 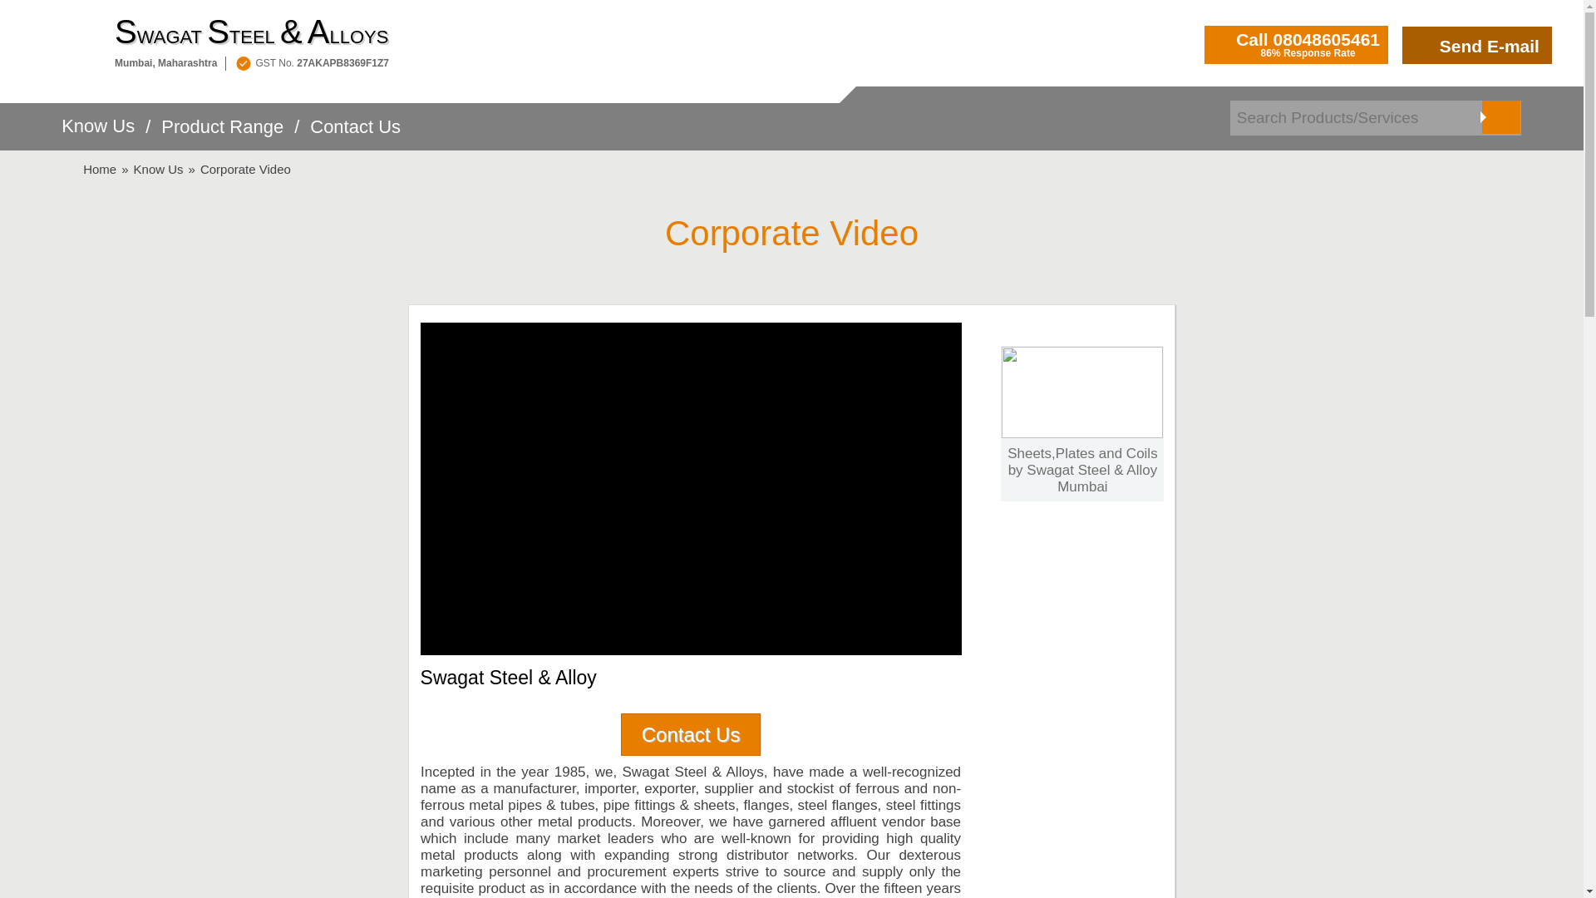 What do you see at coordinates (222, 136) in the screenshot?
I see `Product Range` at bounding box center [222, 136].